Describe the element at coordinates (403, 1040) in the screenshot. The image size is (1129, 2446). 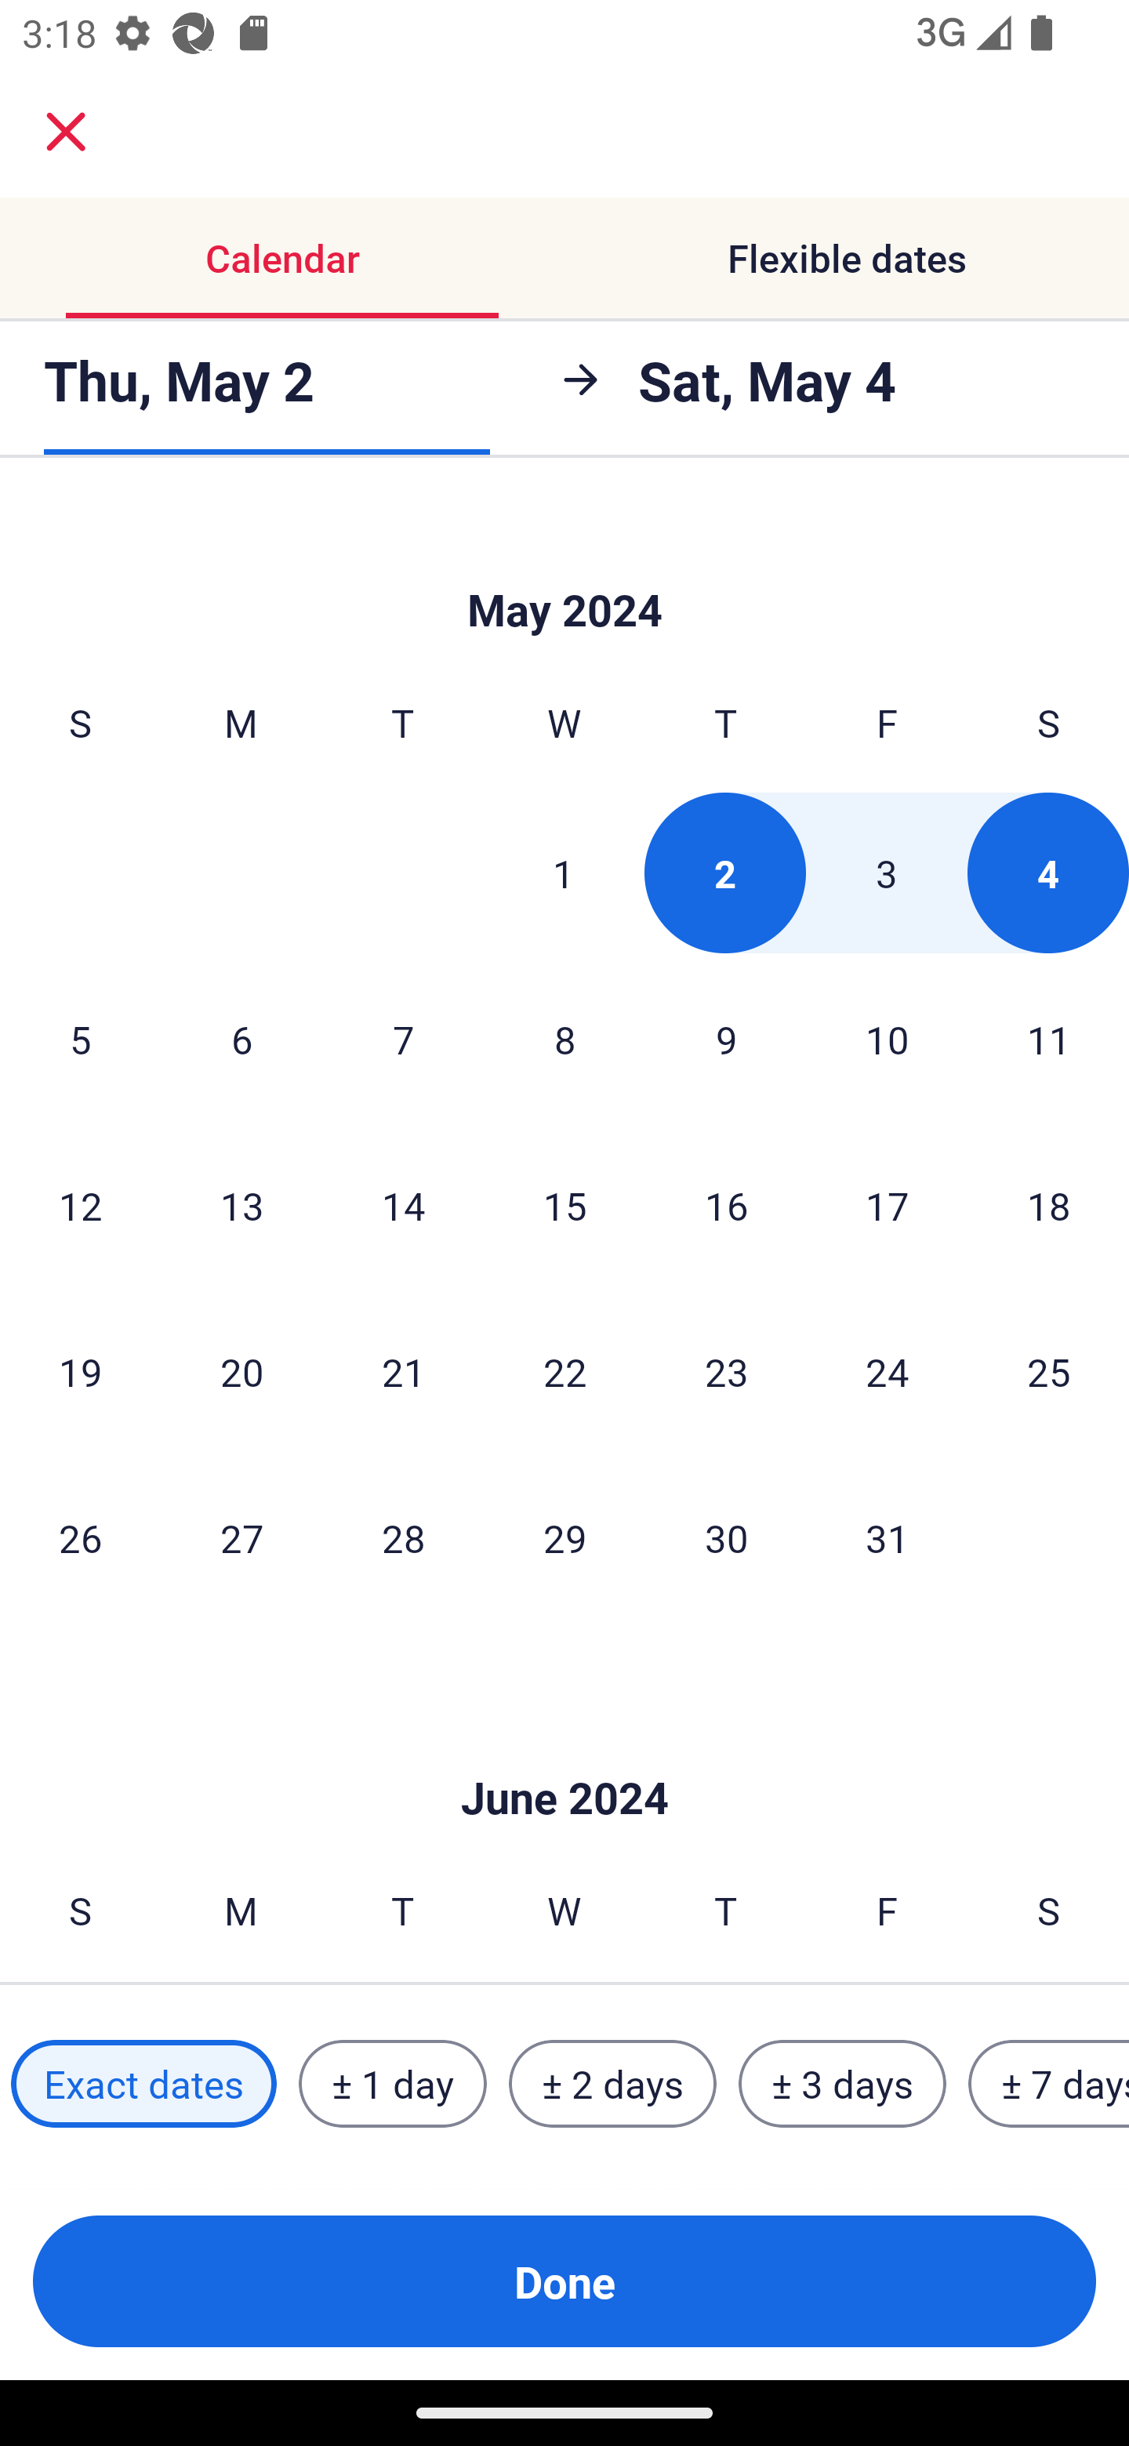
I see `7 Tuesday, May 7, 2024` at that location.